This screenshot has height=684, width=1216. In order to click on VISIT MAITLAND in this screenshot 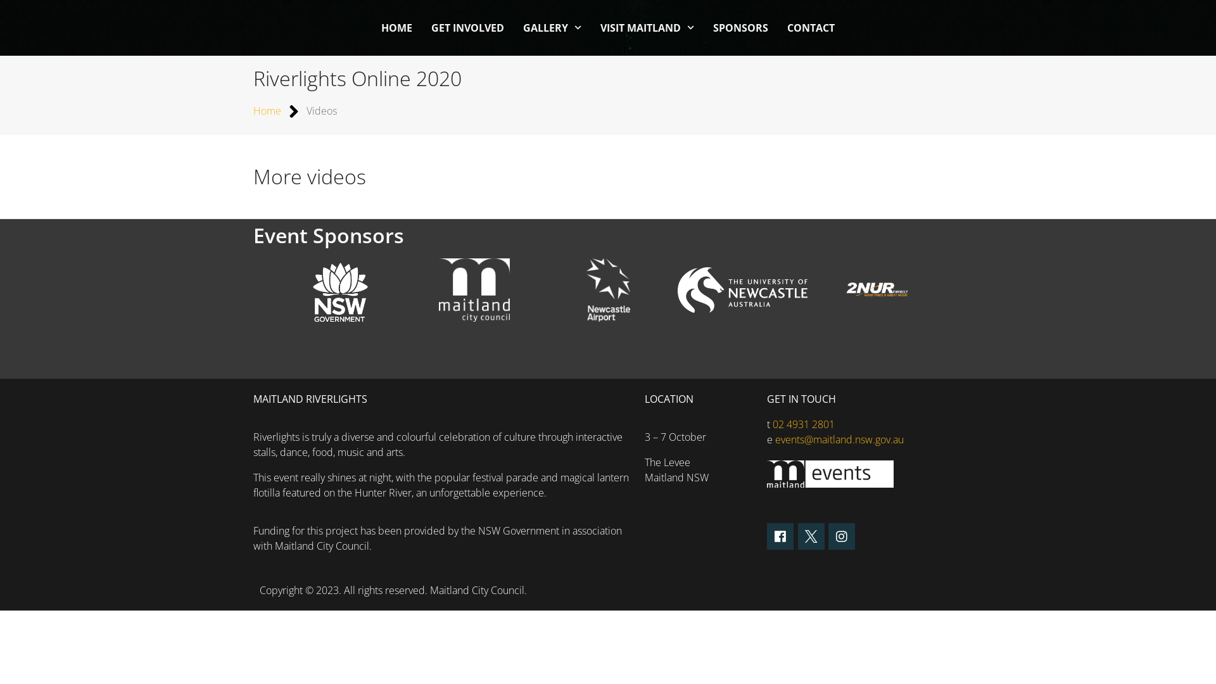, I will do `click(647, 28)`.